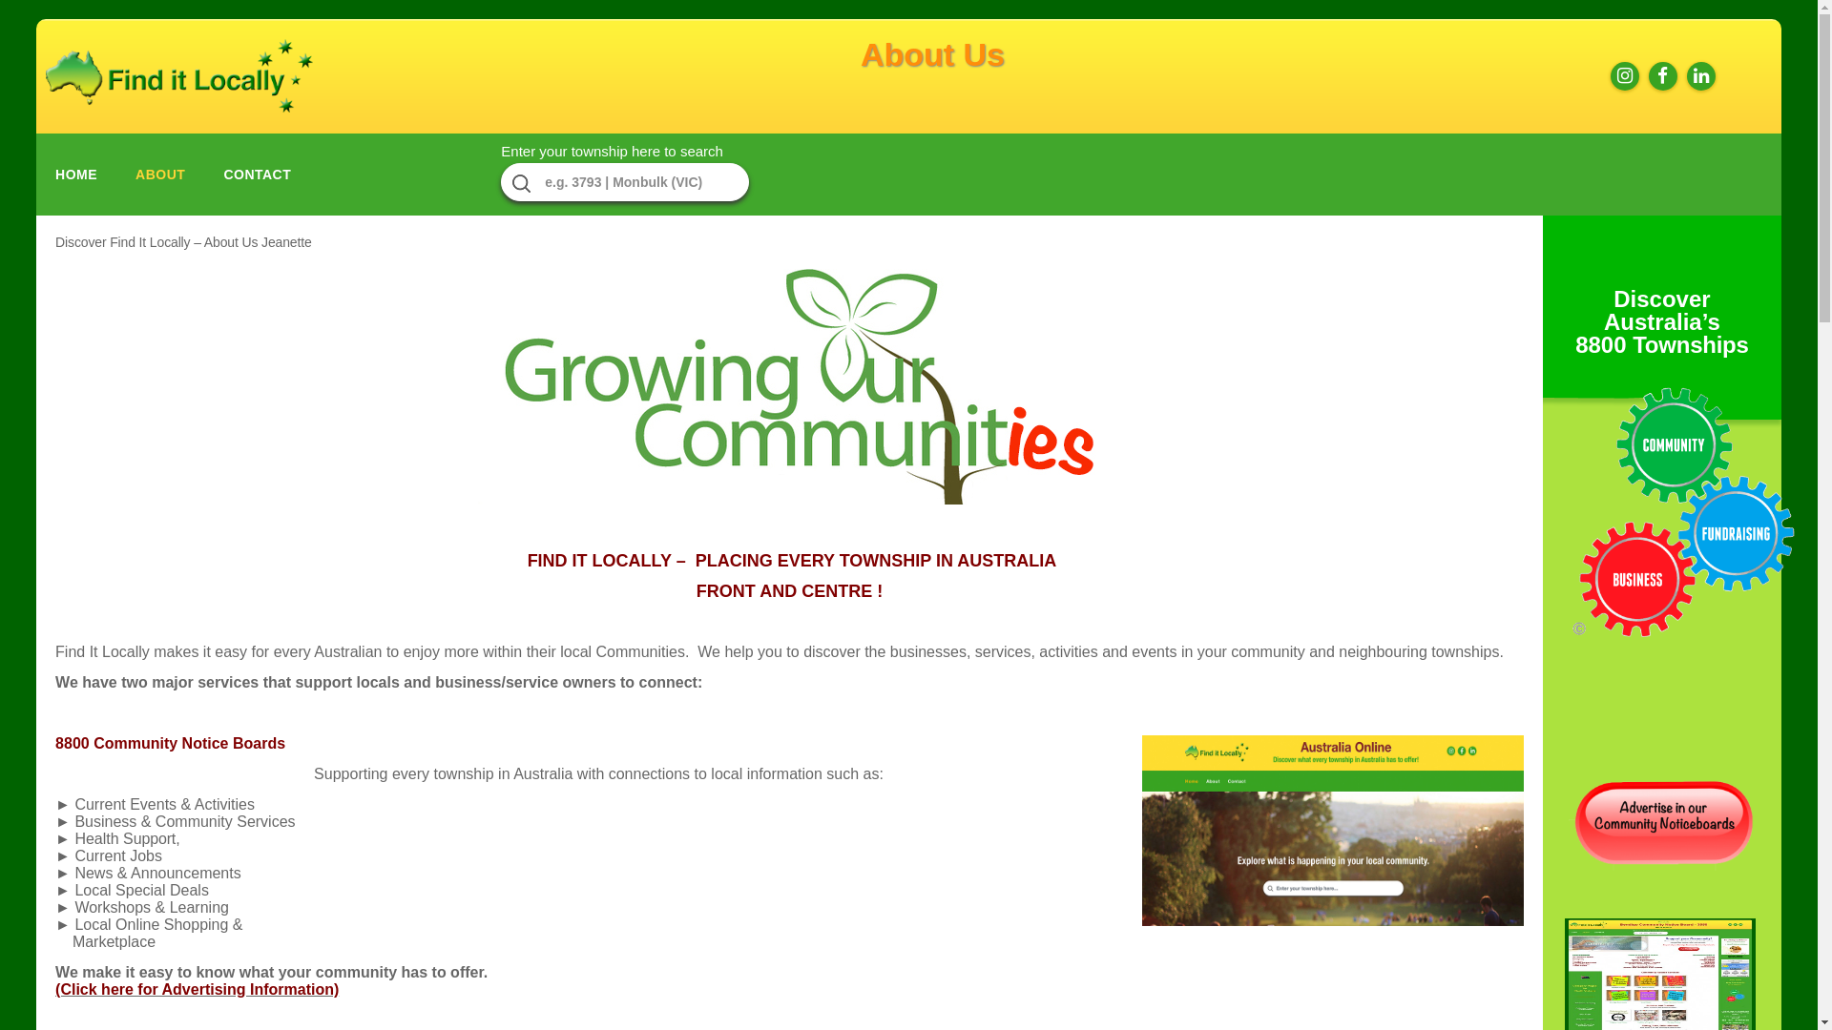 Image resolution: width=1832 pixels, height=1030 pixels. What do you see at coordinates (1664, 822) in the screenshot?
I see `Advertise in CNB` at bounding box center [1664, 822].